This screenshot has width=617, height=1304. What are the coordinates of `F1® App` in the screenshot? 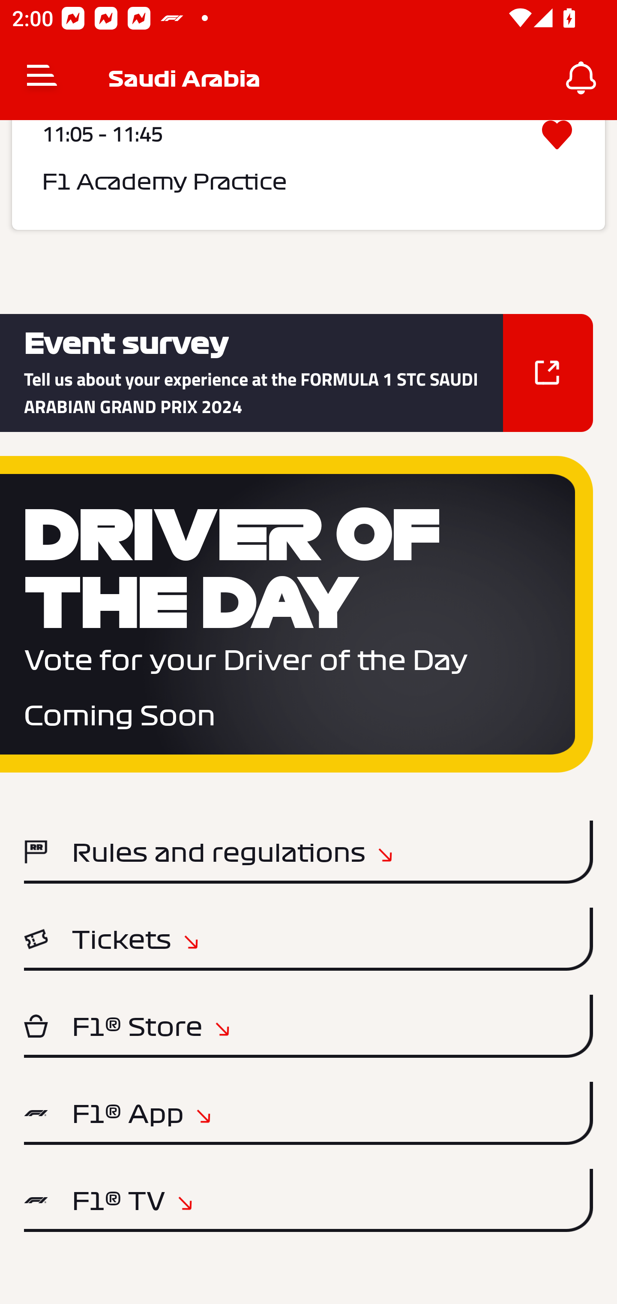 It's located at (308, 1114).